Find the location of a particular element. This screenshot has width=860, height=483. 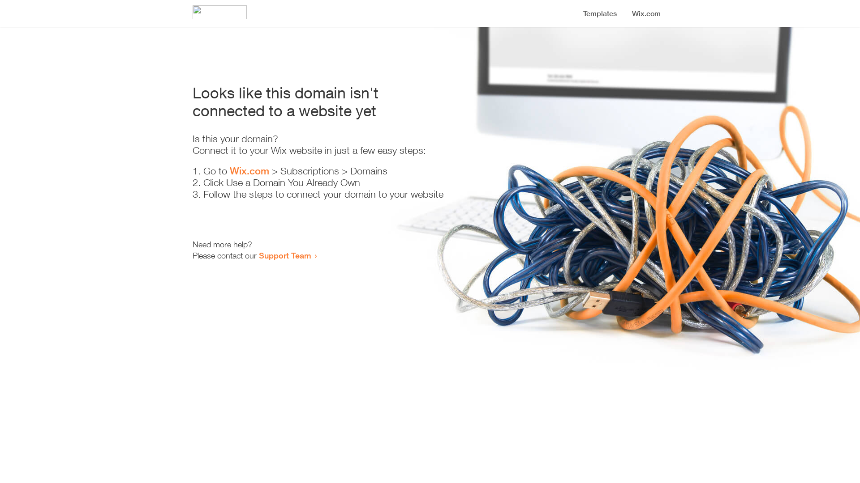

Support Team is located at coordinates (285, 255).